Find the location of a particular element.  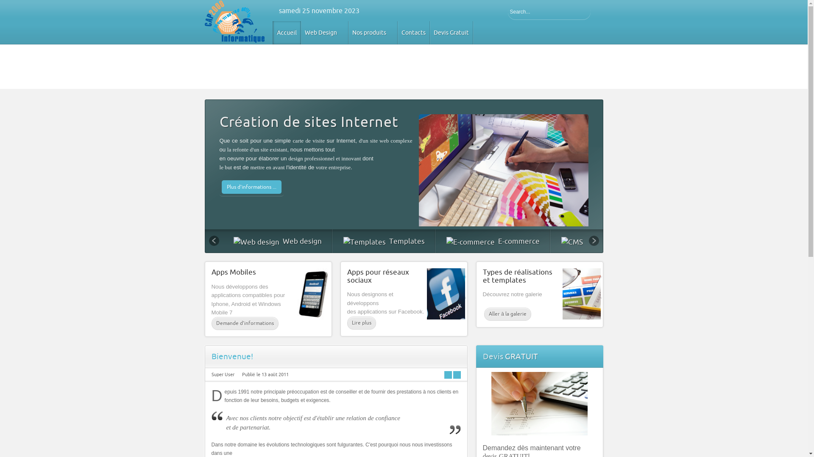

Nos produits is located at coordinates (372, 33).